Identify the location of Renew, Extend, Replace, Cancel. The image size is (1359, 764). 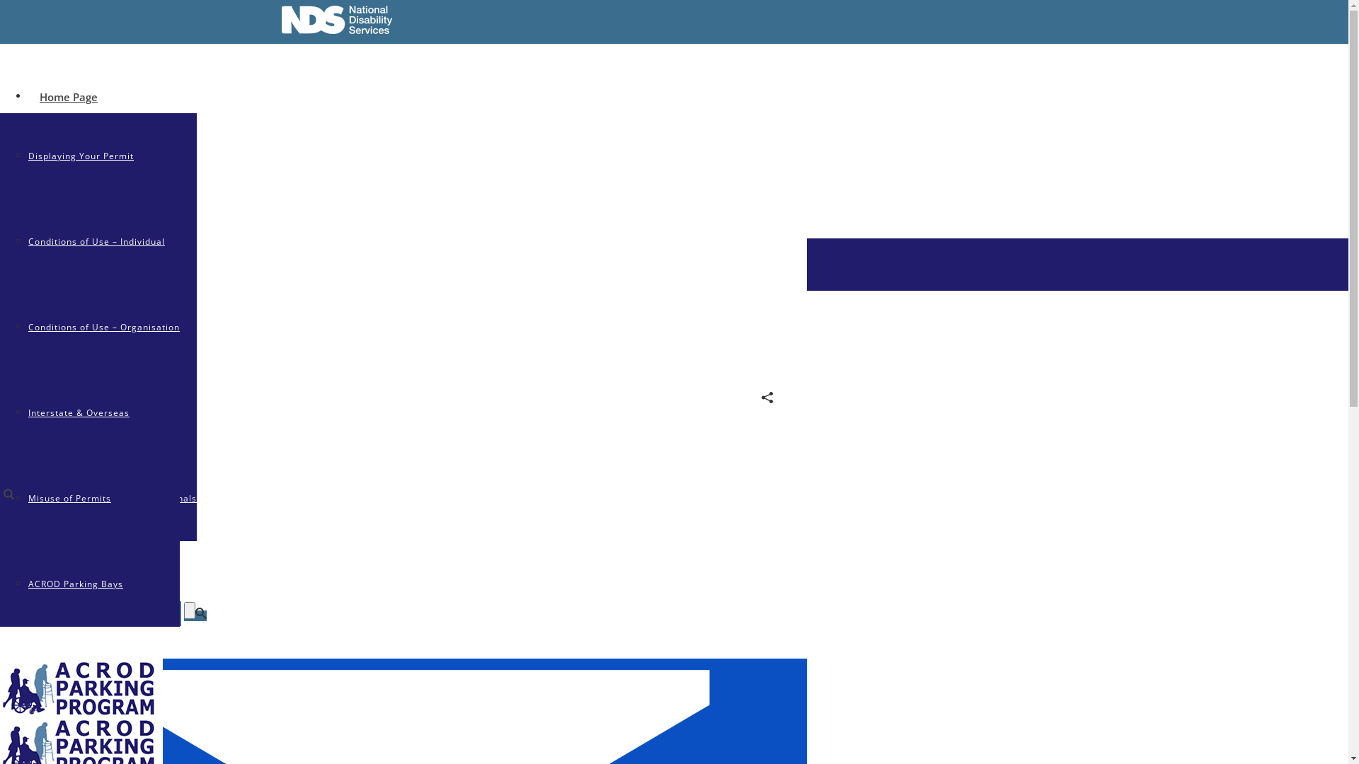
(101, 413).